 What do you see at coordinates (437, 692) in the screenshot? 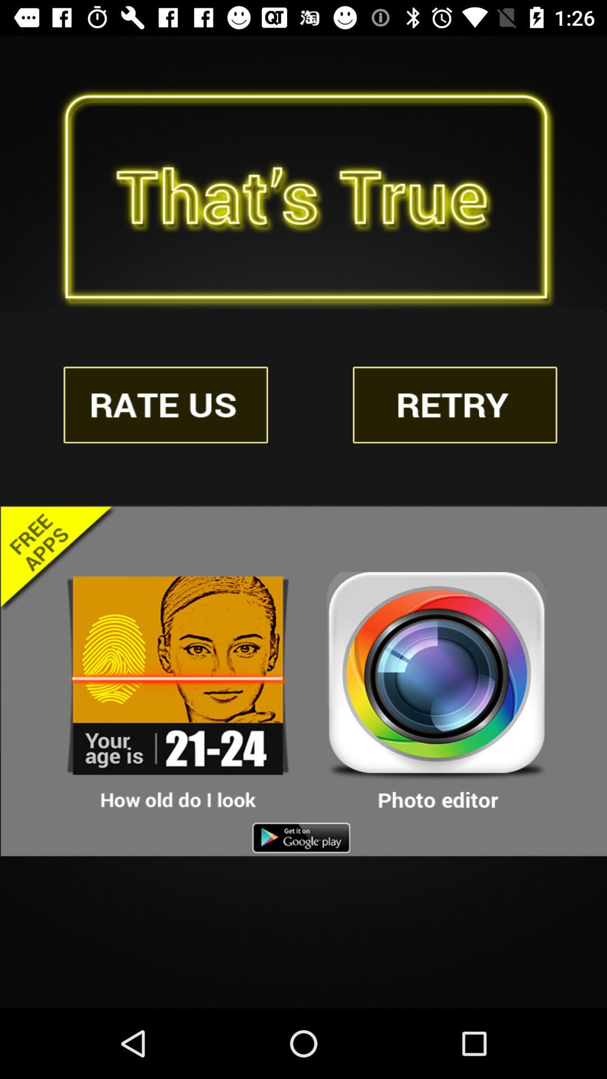
I see `choose your choice` at bounding box center [437, 692].